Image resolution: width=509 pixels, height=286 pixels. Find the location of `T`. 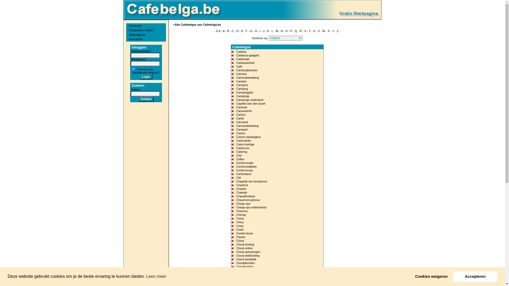

T is located at coordinates (310, 31).